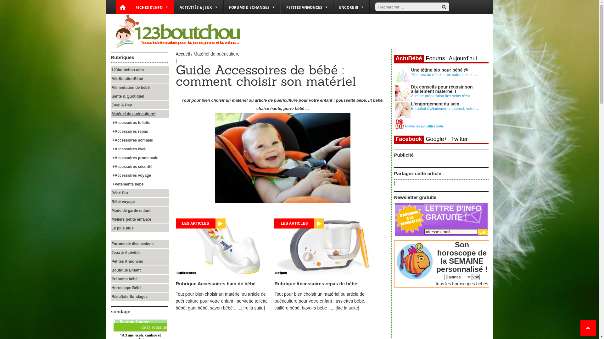 Image resolution: width=604 pixels, height=339 pixels. Describe the element at coordinates (140, 228) in the screenshot. I see `Le plus plus` at that location.